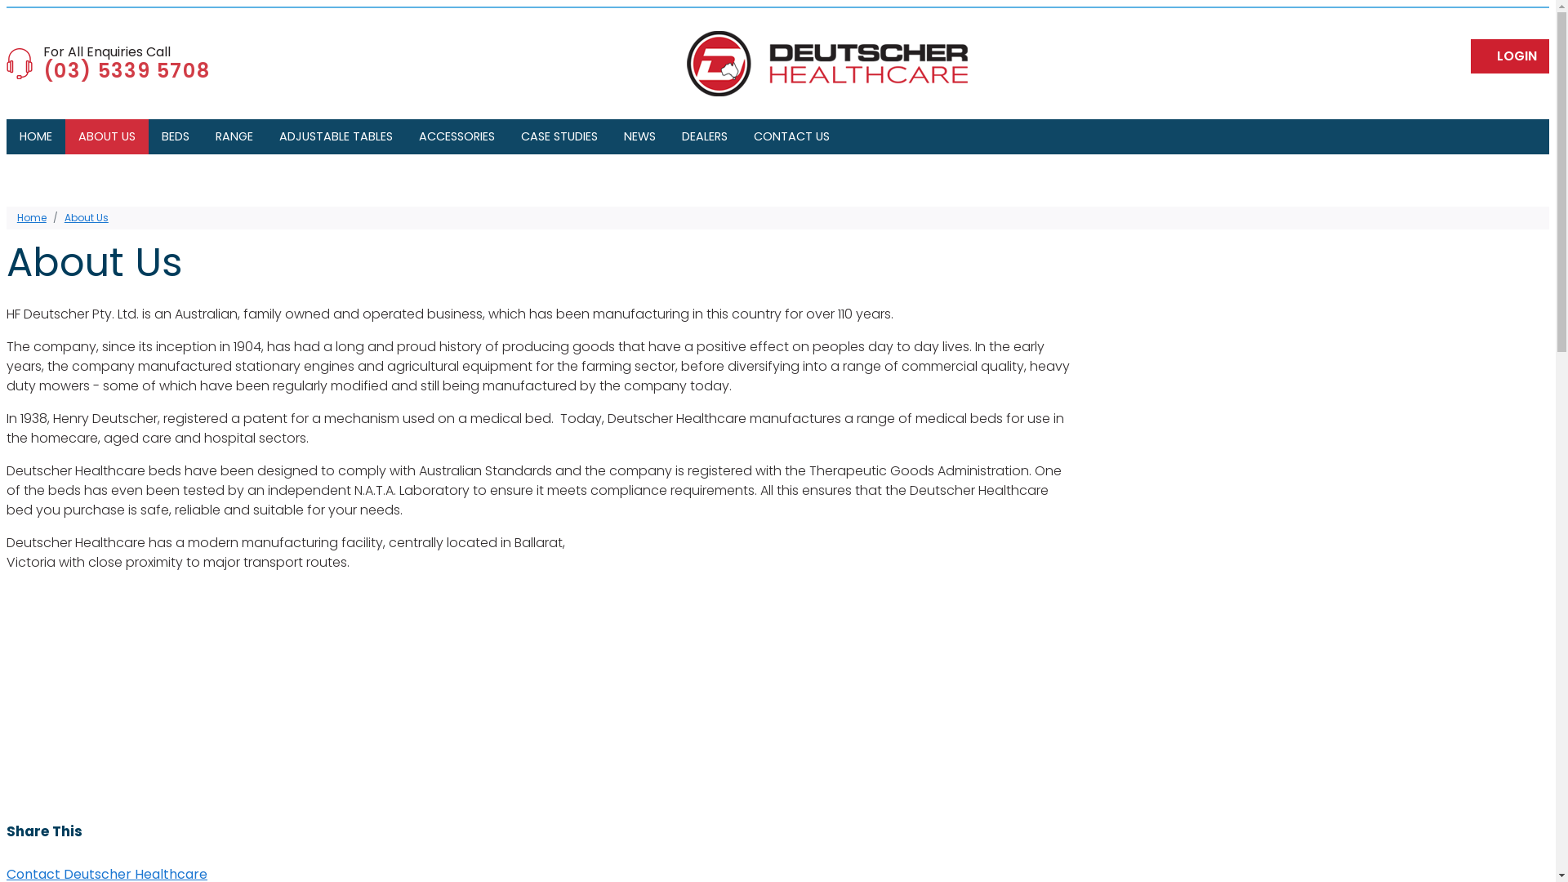  Describe the element at coordinates (1510, 56) in the screenshot. I see `LOGIN` at that location.